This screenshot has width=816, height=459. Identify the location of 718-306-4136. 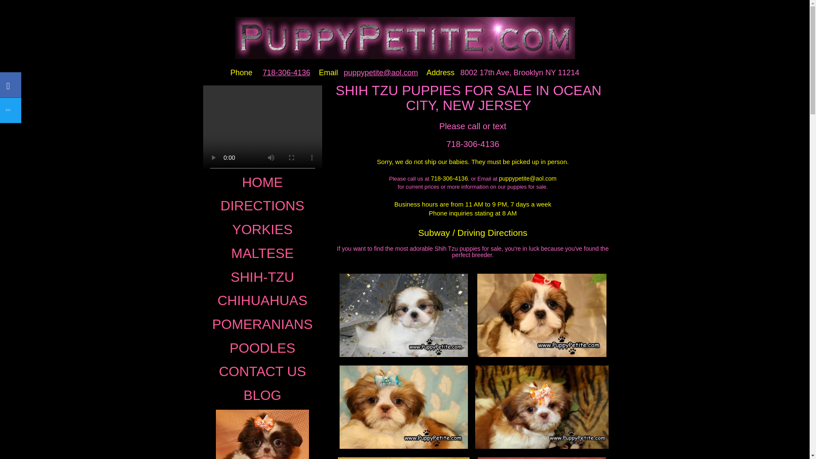
(473, 144).